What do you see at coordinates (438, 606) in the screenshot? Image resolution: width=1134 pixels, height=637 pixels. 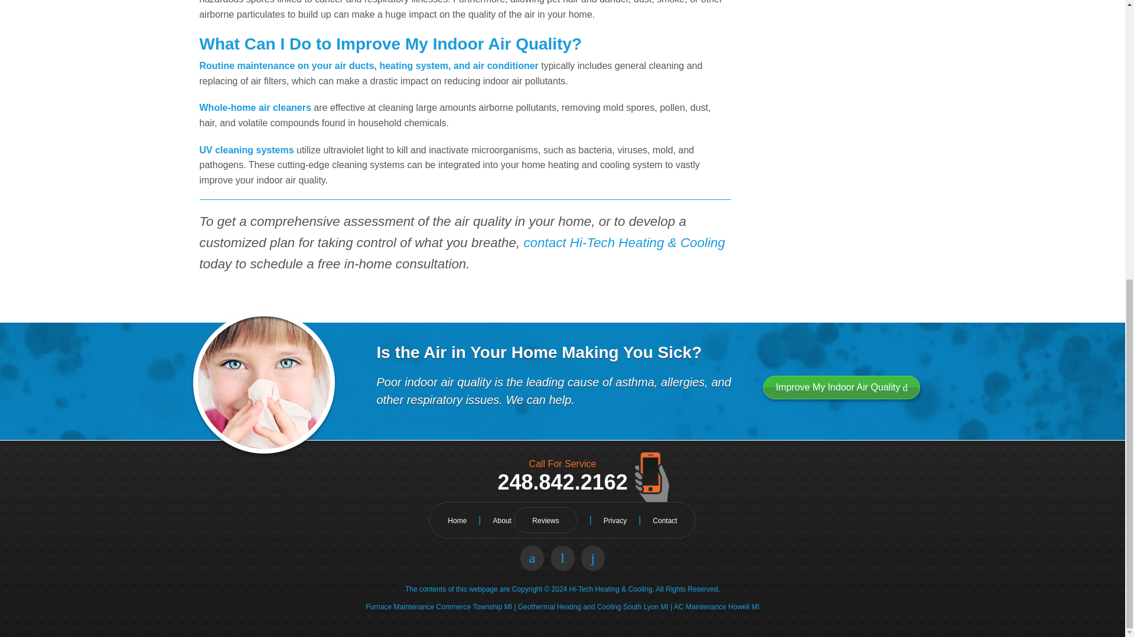 I see `Furnace Maintenance Commerce Township MI` at bounding box center [438, 606].